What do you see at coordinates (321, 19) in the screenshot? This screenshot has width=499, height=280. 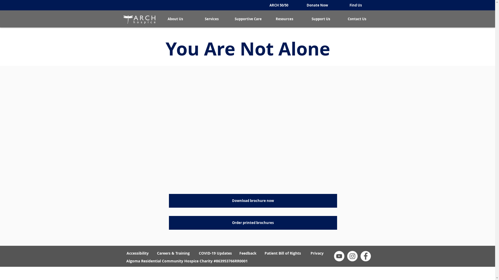 I see `Support Us` at bounding box center [321, 19].